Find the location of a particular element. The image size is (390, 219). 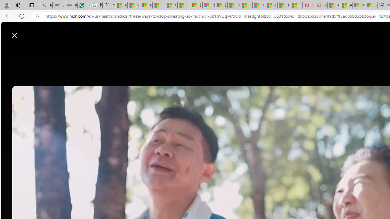

Cloud Computing Services | Microsoft Azure is located at coordinates (371, 5).